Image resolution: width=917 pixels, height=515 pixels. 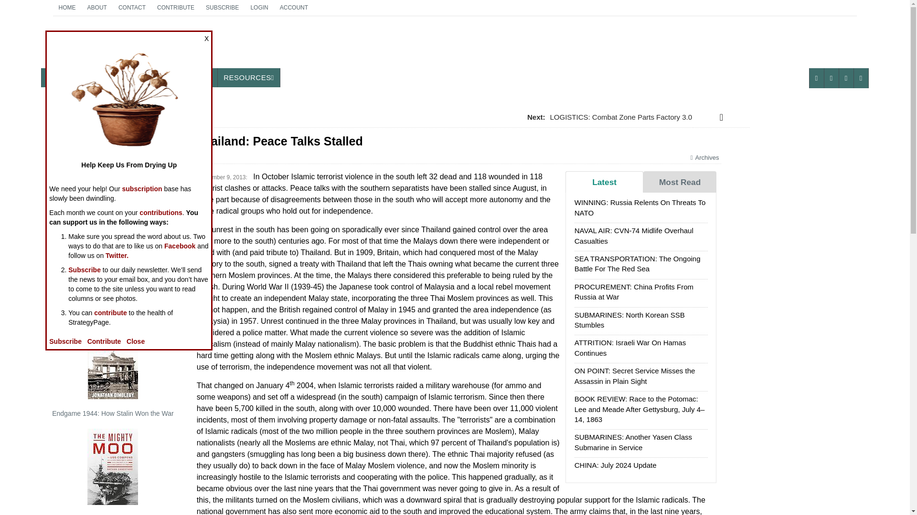 What do you see at coordinates (294, 8) in the screenshot?
I see `HOME` at bounding box center [294, 8].